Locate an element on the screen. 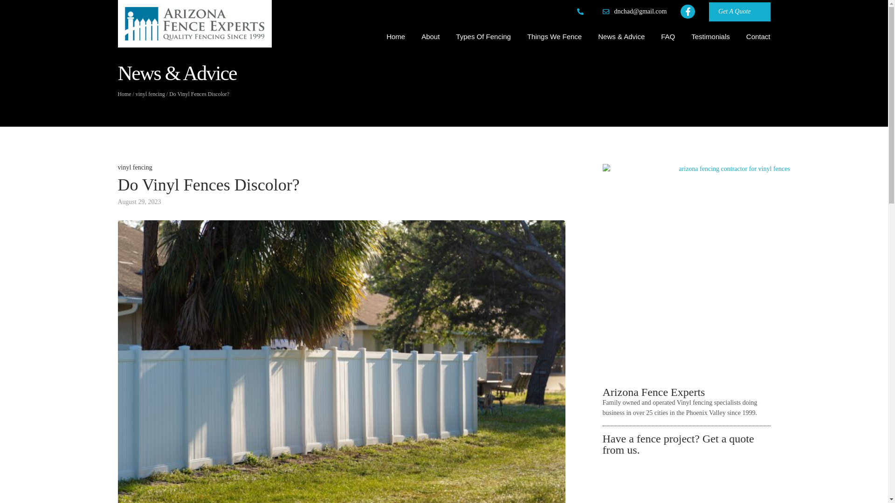 The width and height of the screenshot is (895, 503). About is located at coordinates (430, 37).